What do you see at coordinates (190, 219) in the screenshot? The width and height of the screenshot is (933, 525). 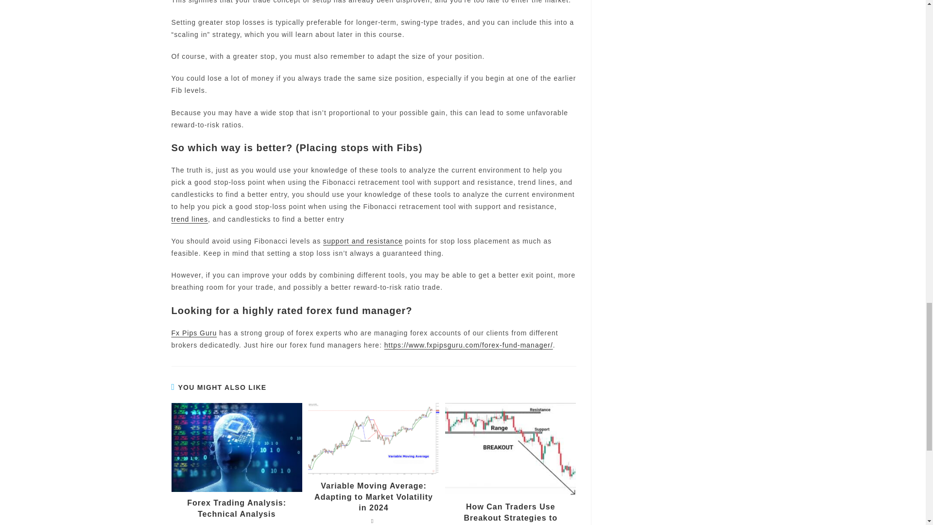 I see `trend lines` at bounding box center [190, 219].